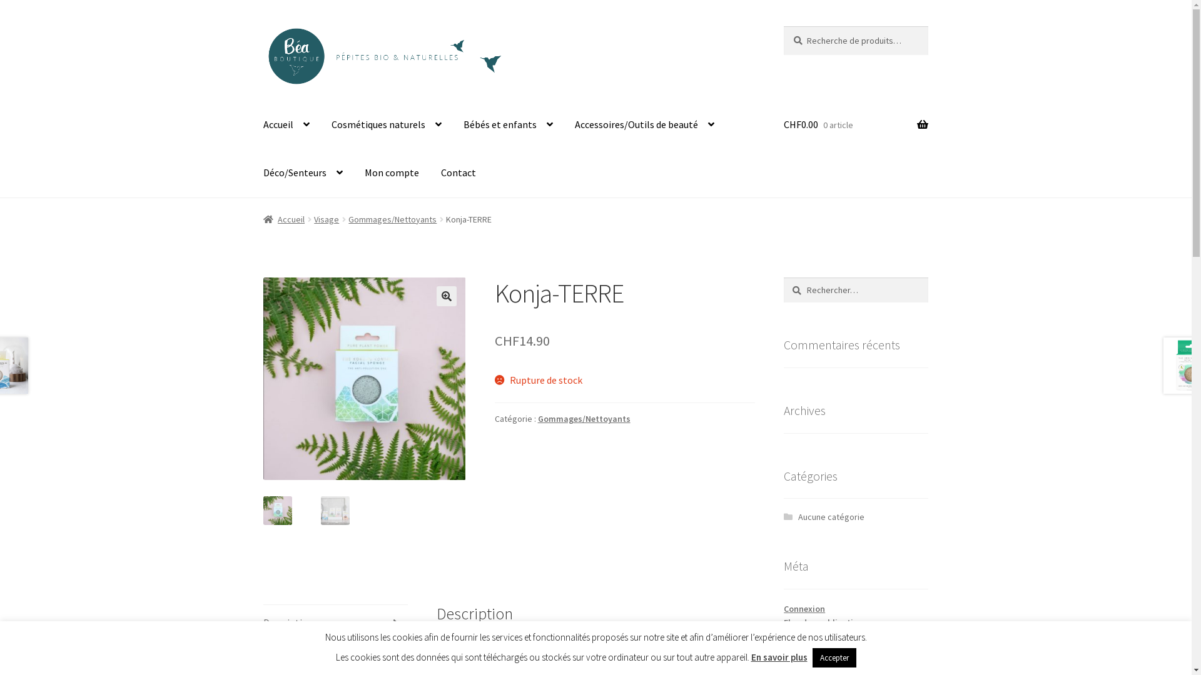  I want to click on Rechercher, so click(783, 277).